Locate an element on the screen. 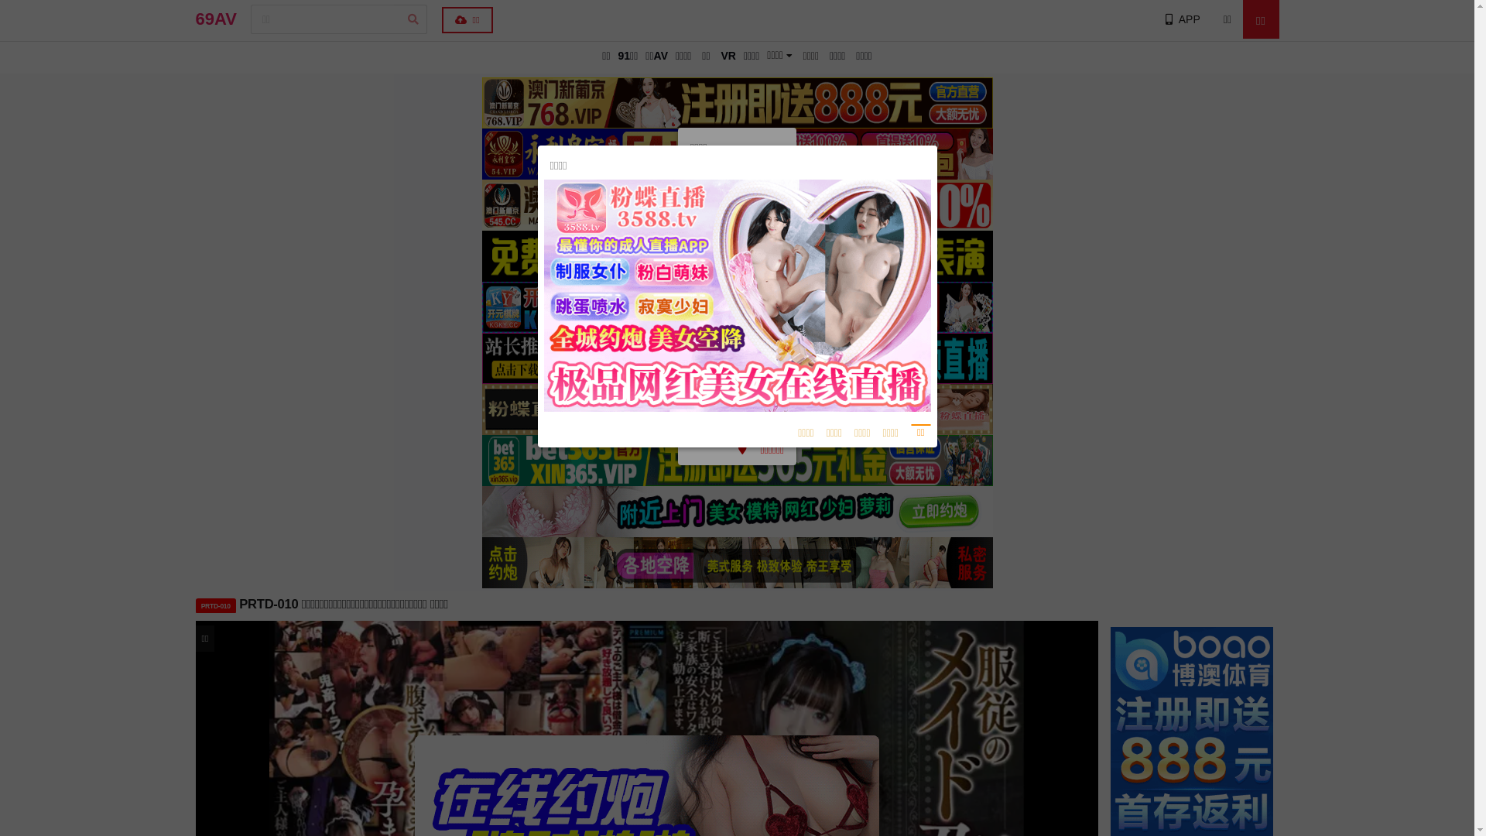 This screenshot has width=1486, height=836. https://69a8741.xyz is located at coordinates (737, 370).